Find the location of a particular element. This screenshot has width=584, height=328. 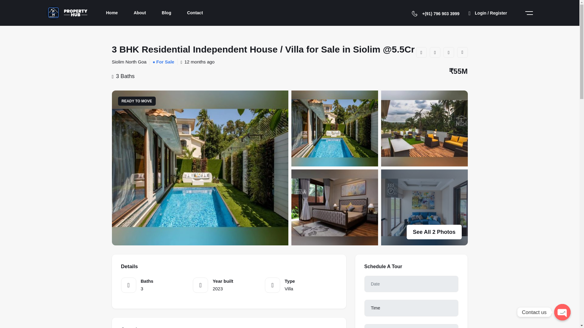

For Sale is located at coordinates (165, 62).